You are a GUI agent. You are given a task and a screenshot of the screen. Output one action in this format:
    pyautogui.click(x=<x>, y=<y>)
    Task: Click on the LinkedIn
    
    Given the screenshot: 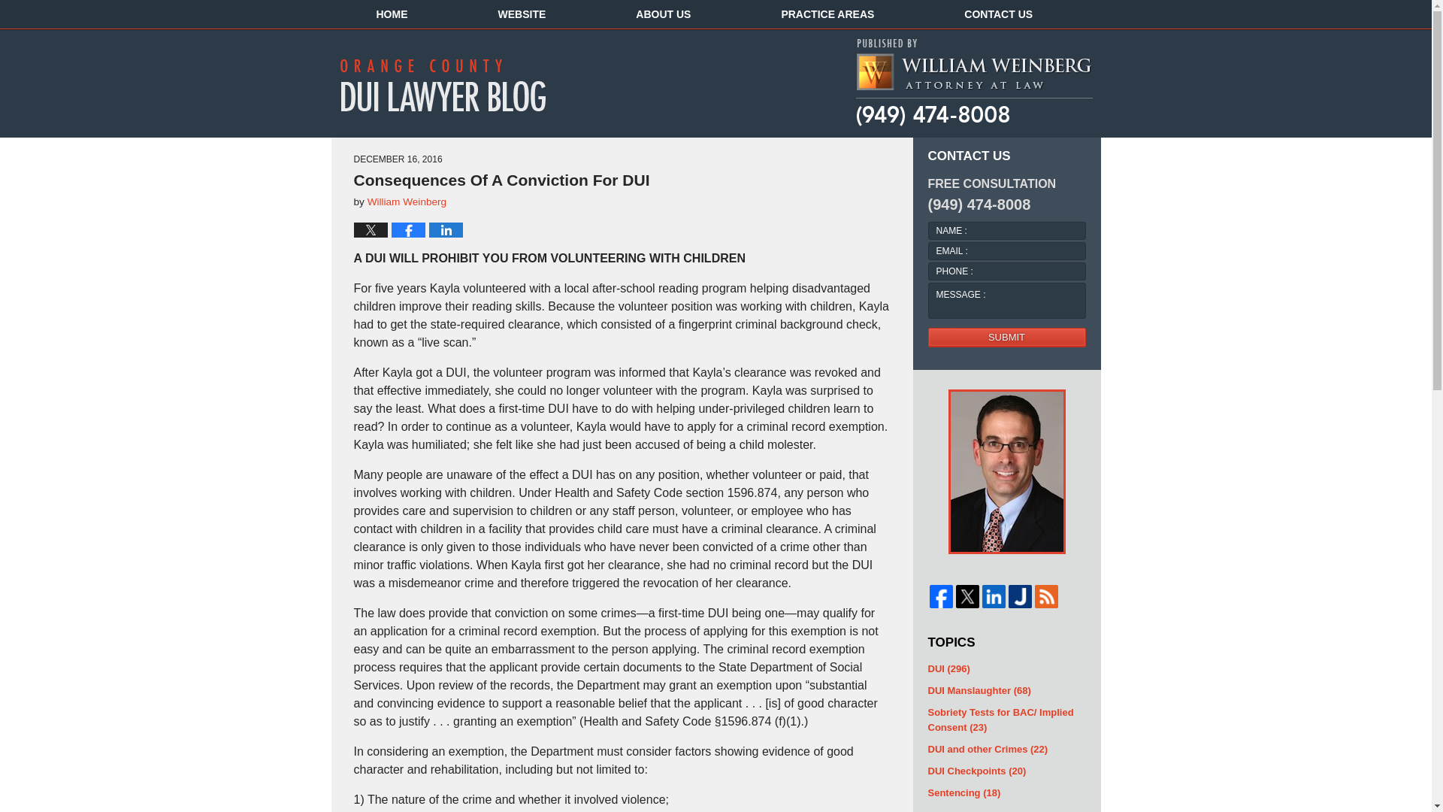 What is the action you would take?
    pyautogui.click(x=992, y=595)
    